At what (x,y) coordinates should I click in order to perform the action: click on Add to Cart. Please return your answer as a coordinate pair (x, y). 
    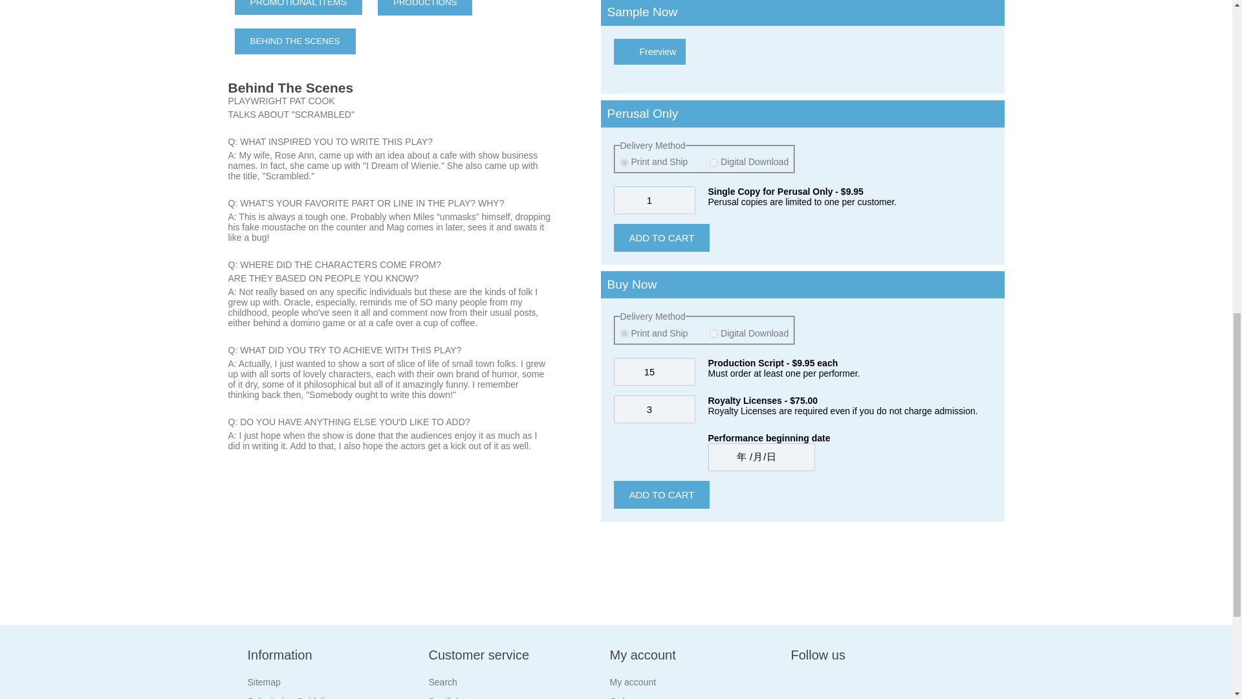
    Looking at the image, I should click on (661, 494).